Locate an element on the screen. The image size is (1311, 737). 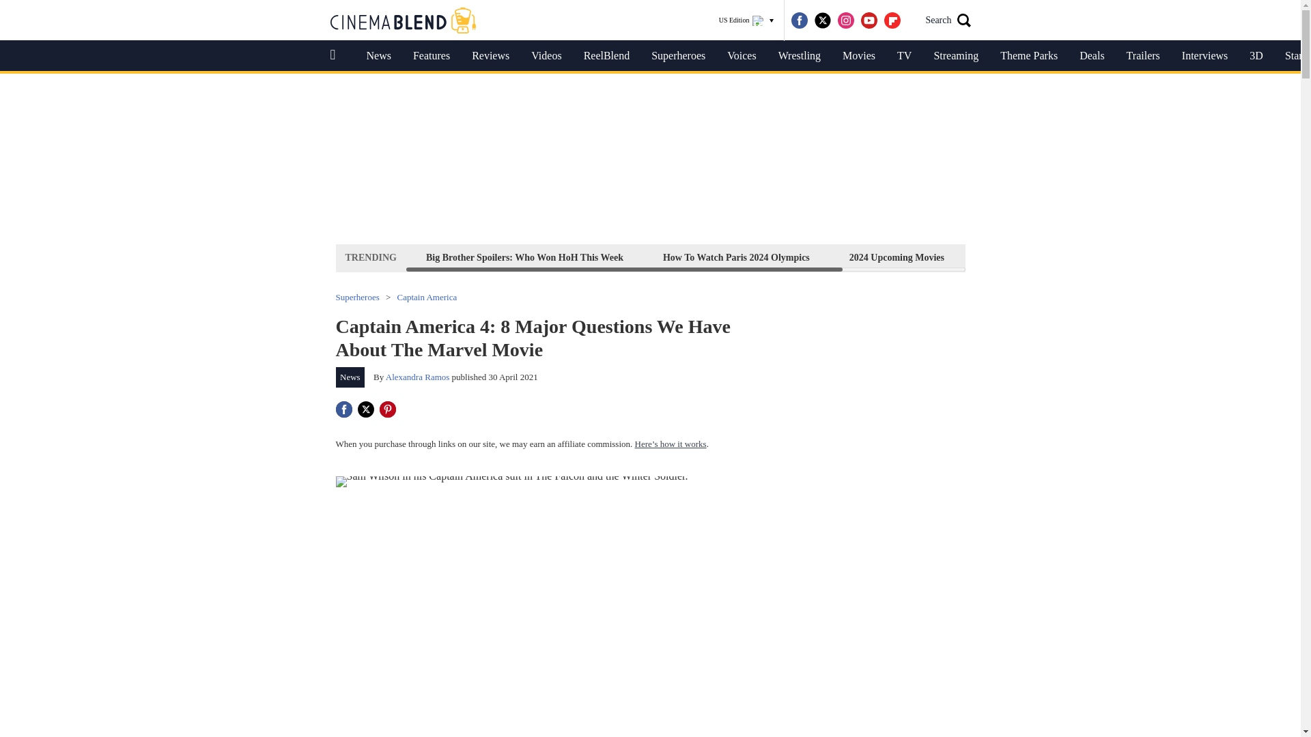
Trailers is located at coordinates (1143, 56).